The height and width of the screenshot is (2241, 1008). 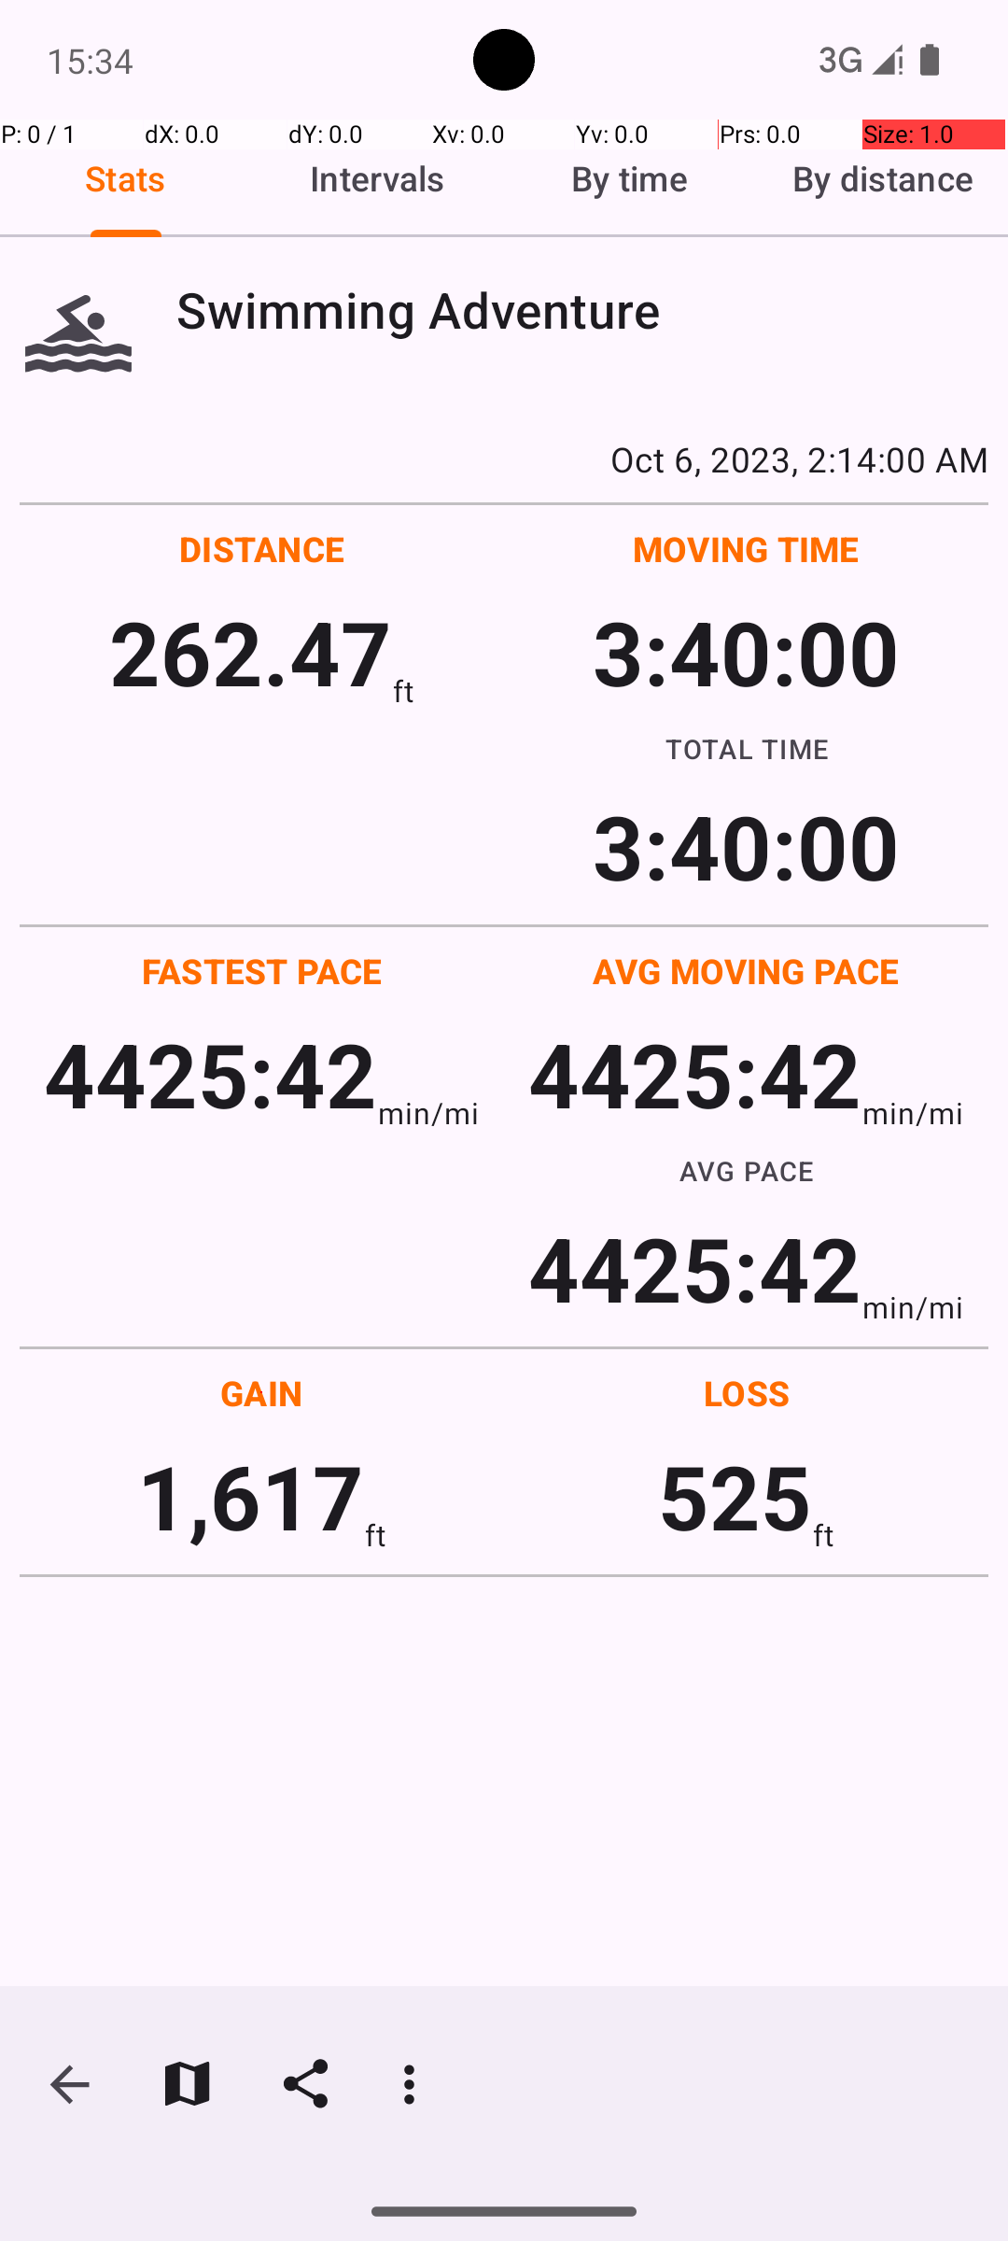 What do you see at coordinates (504, 458) in the screenshot?
I see `Oct 6, 2023, 2:14:00 AM` at bounding box center [504, 458].